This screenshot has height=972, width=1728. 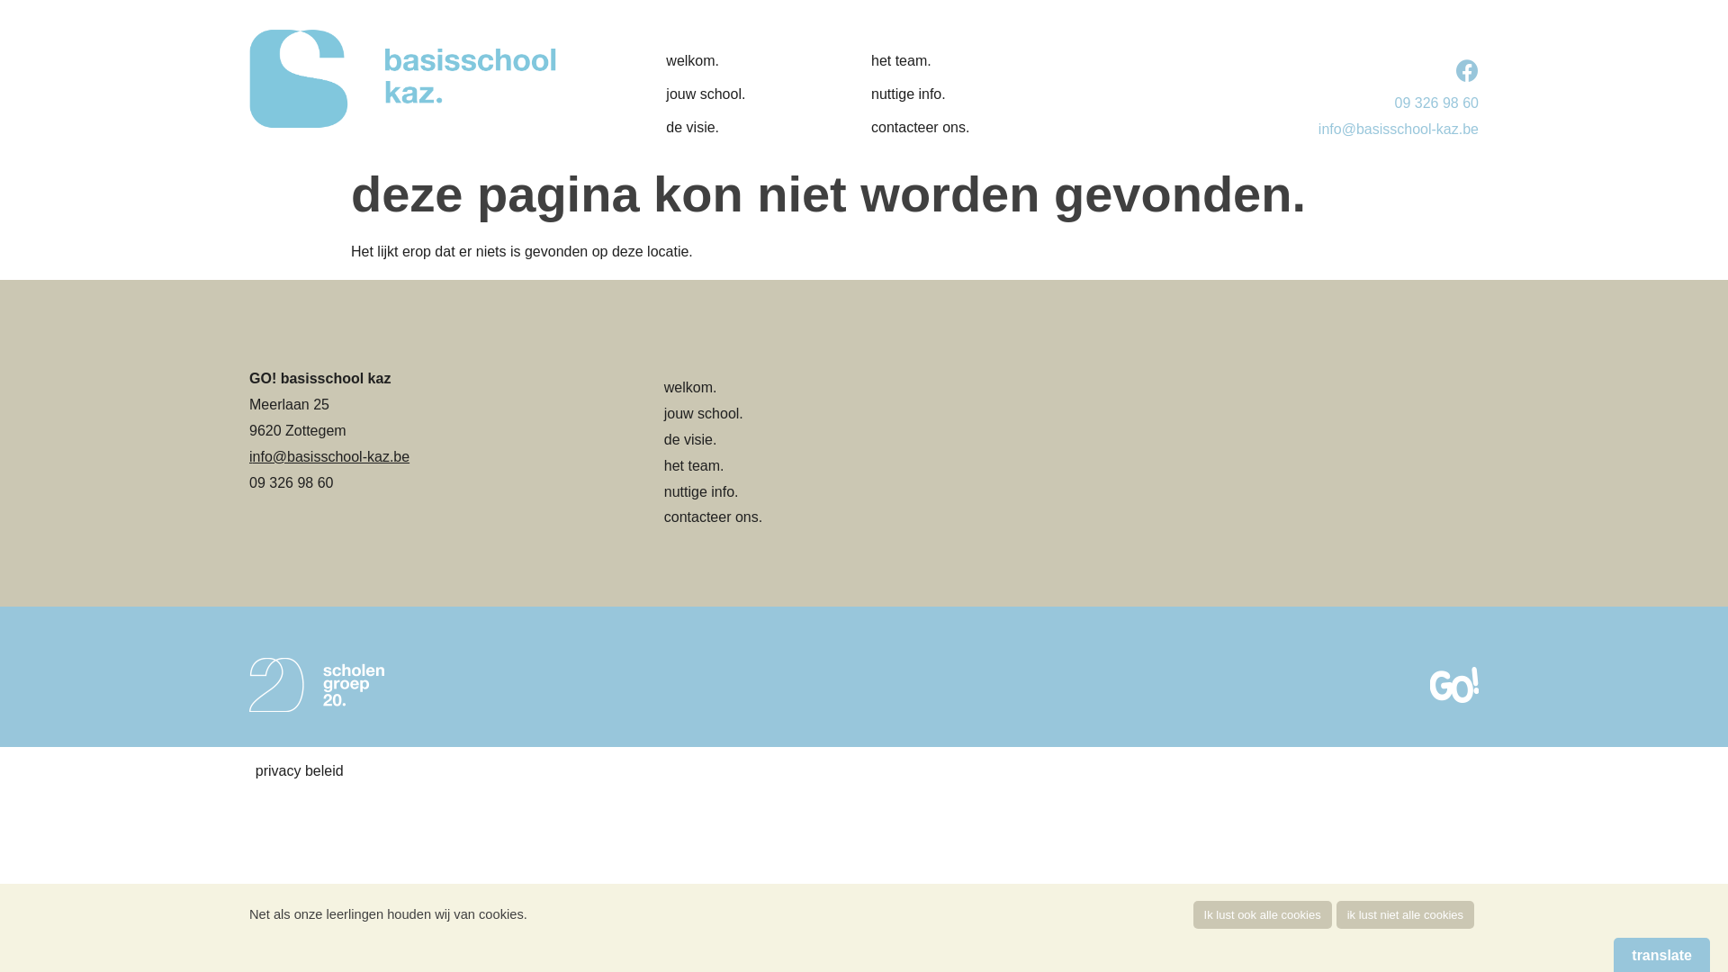 I want to click on jouw school., so click(x=725, y=95).